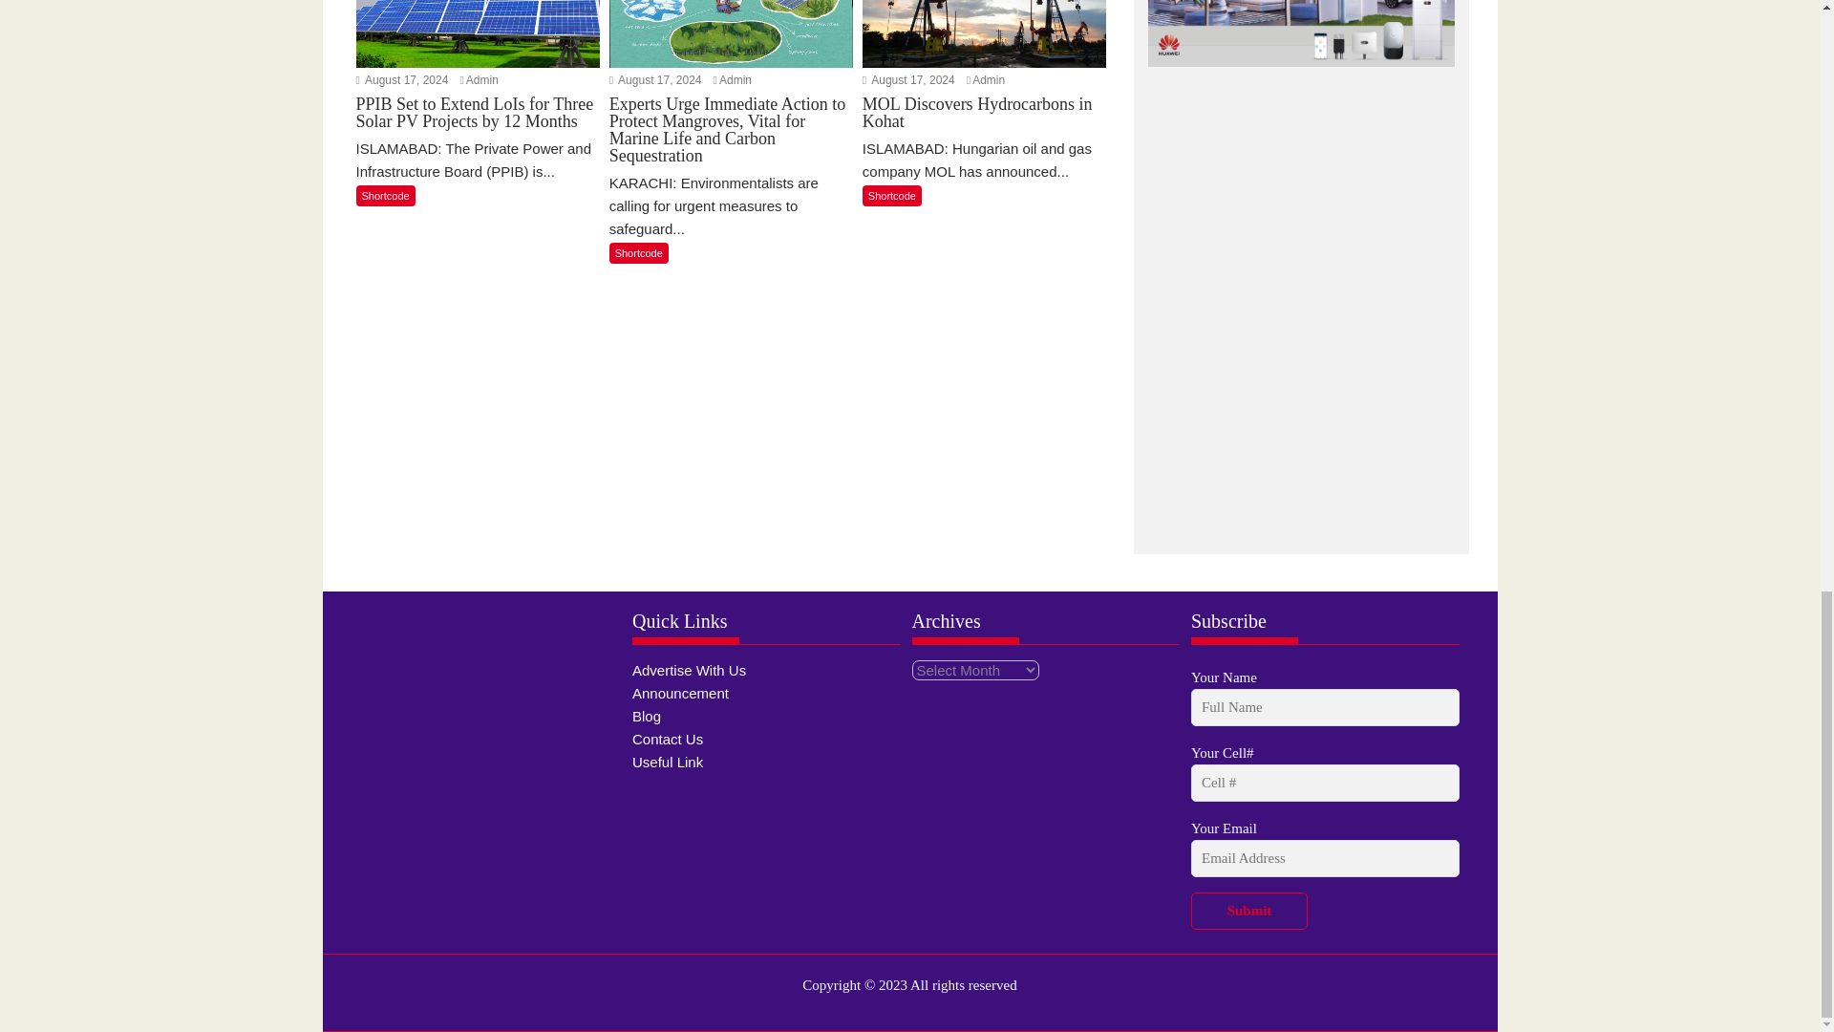  Describe the element at coordinates (736, 79) in the screenshot. I see `Admin` at that location.